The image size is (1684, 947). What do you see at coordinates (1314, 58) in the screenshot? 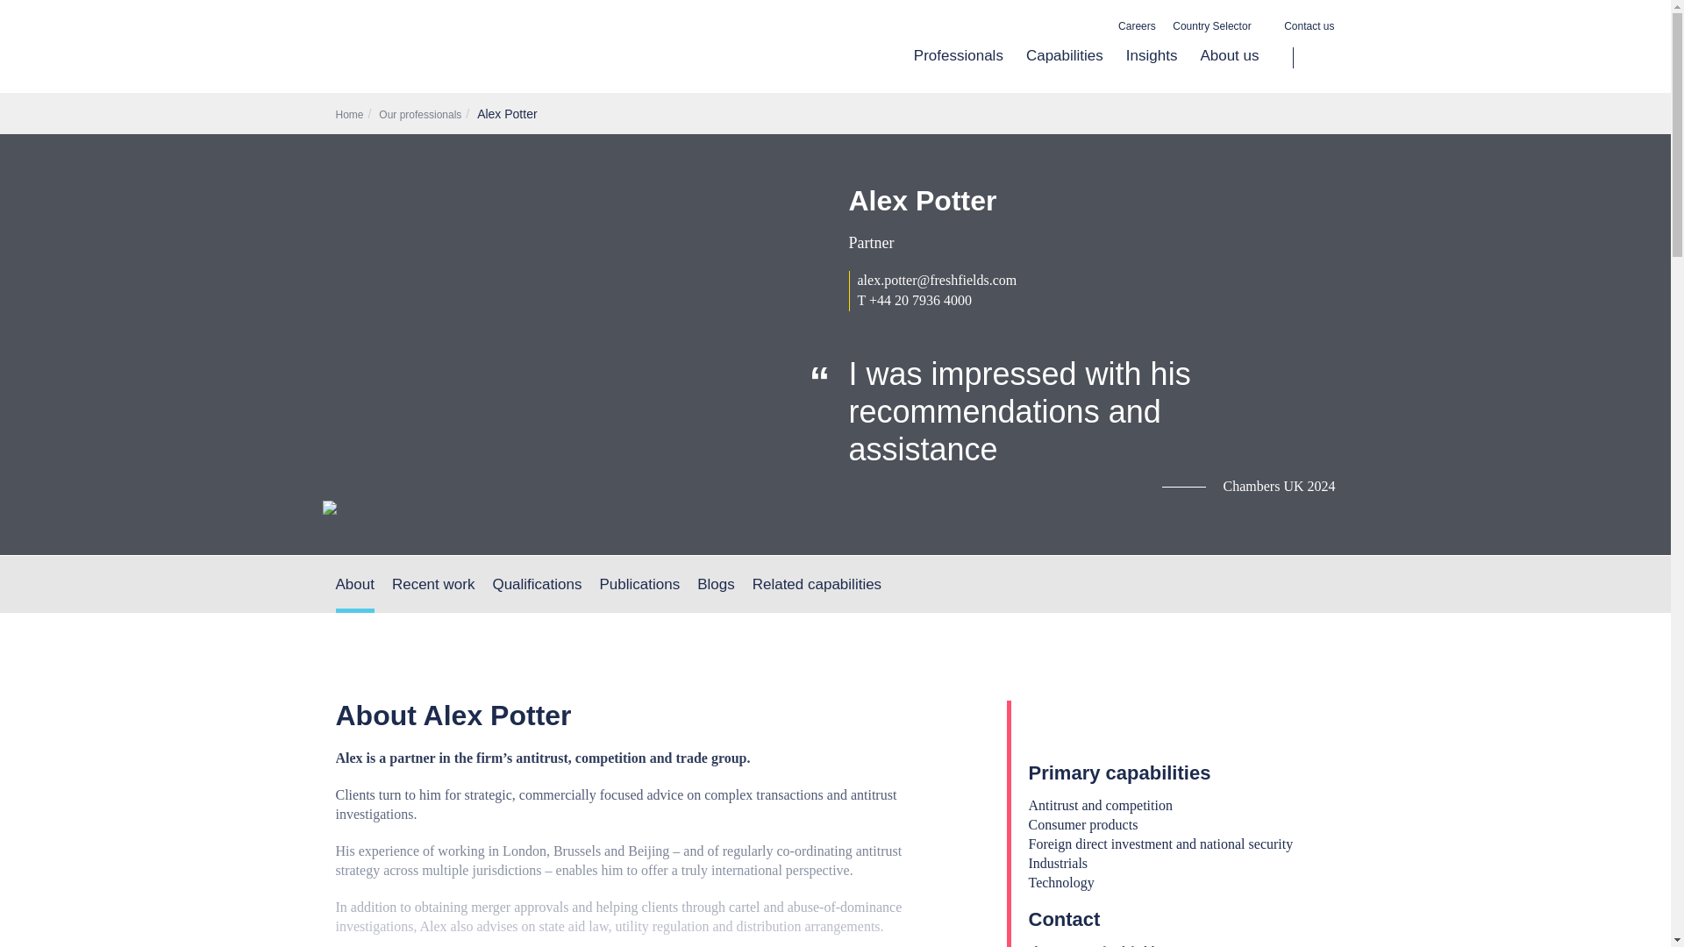
I see `Search` at bounding box center [1314, 58].